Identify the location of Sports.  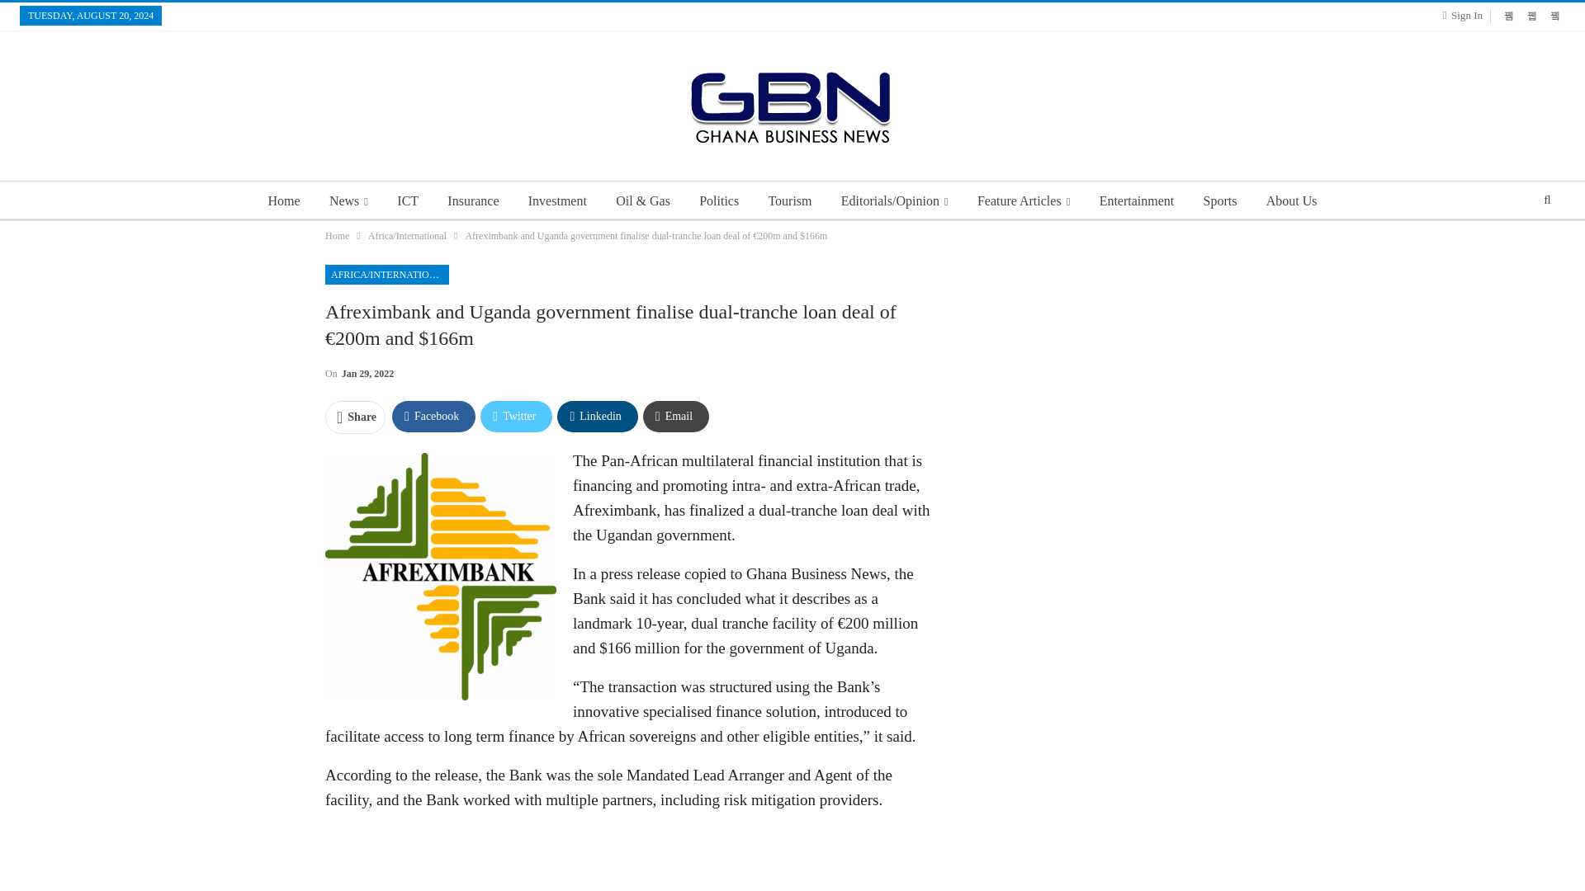
(1220, 201).